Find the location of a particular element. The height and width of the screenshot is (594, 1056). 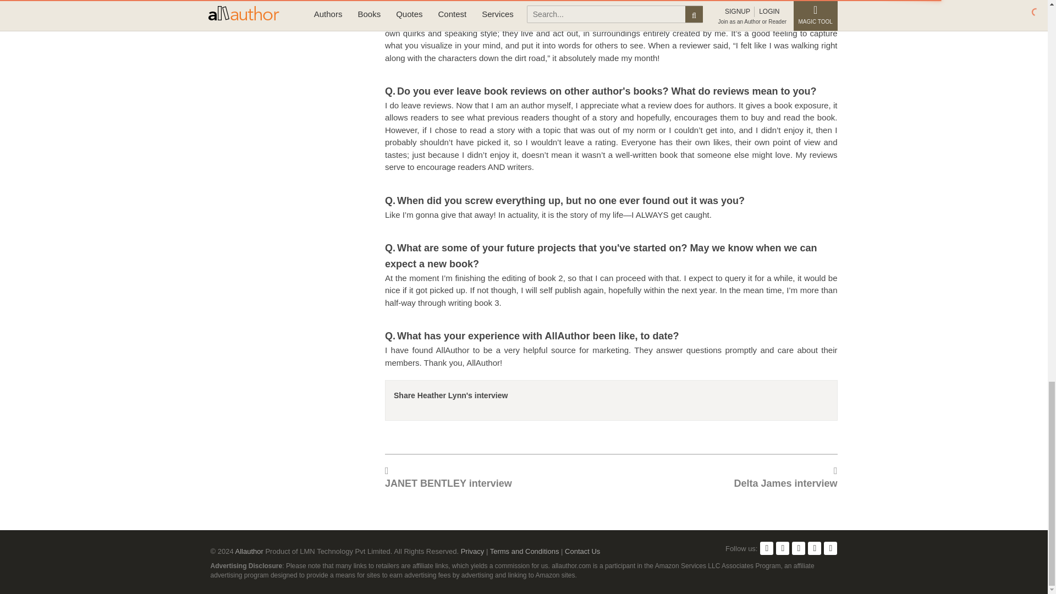

Terms and Conditions is located at coordinates (525, 551).